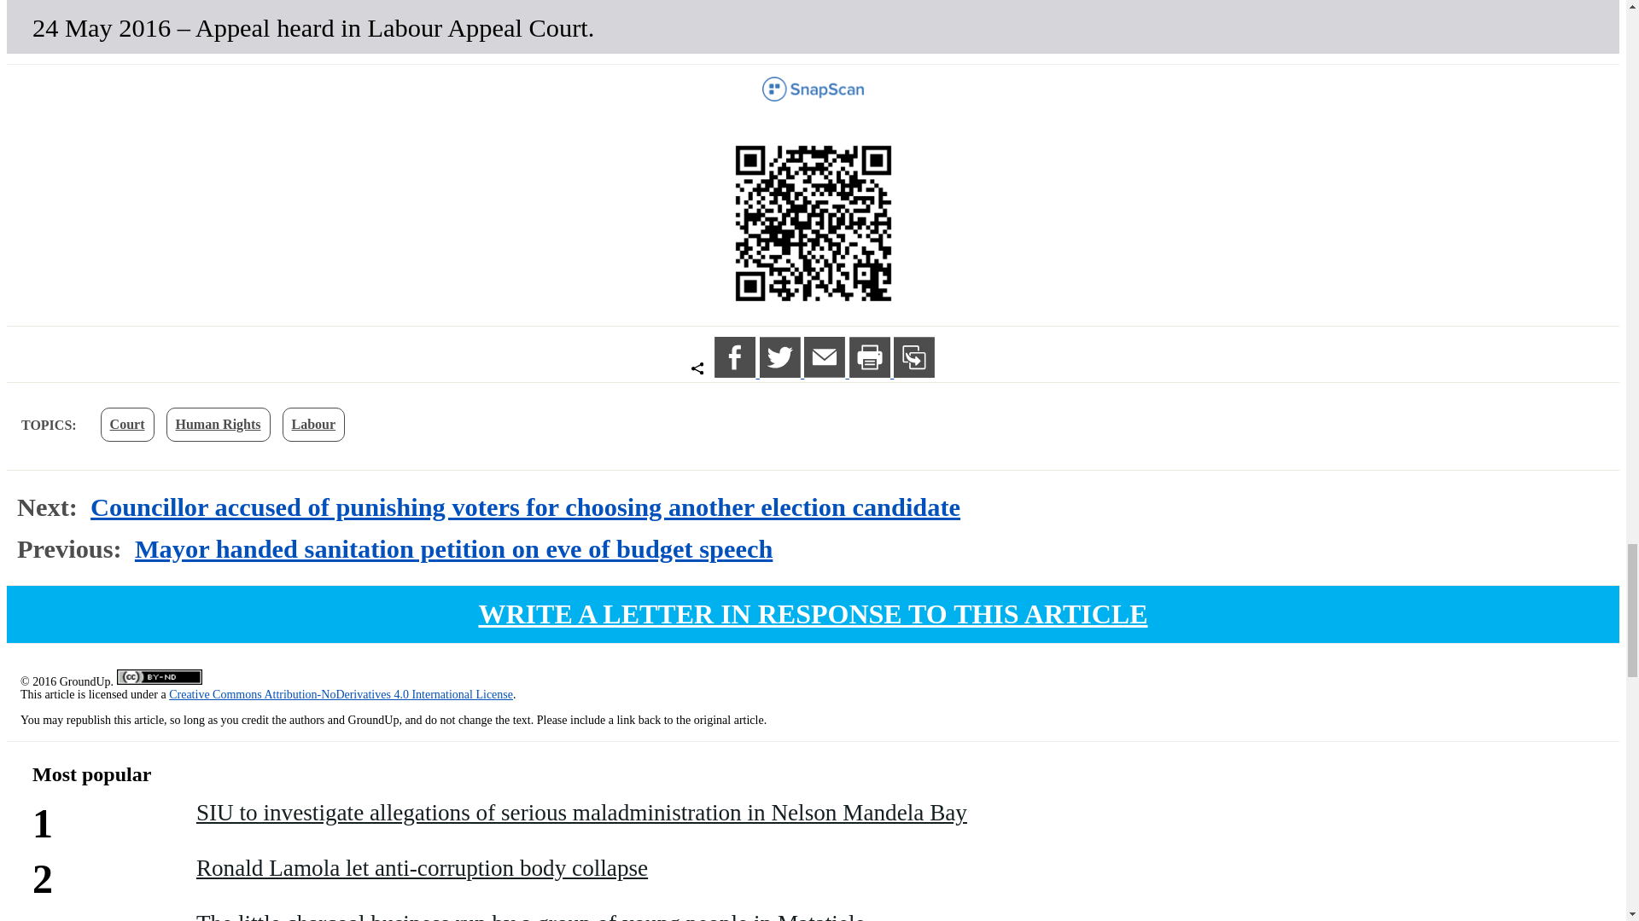 This screenshot has width=1639, height=921. What do you see at coordinates (738, 372) in the screenshot?
I see `Share on Facebook` at bounding box center [738, 372].